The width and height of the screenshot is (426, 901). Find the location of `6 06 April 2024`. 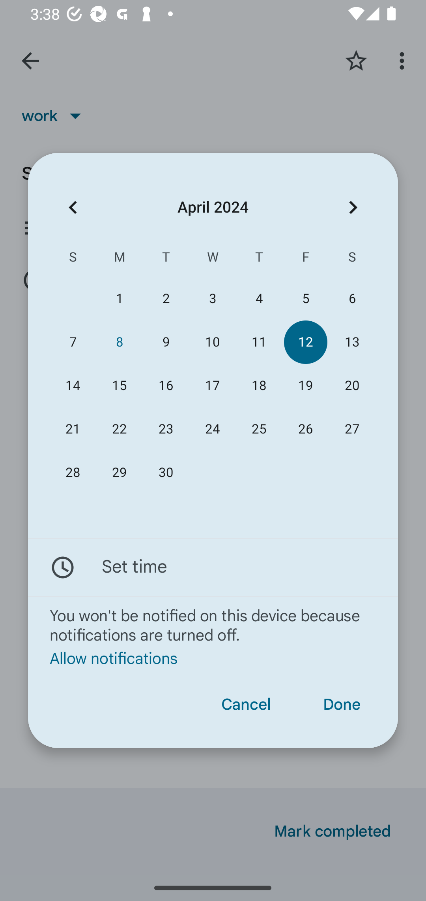

6 06 April 2024 is located at coordinates (352, 298).